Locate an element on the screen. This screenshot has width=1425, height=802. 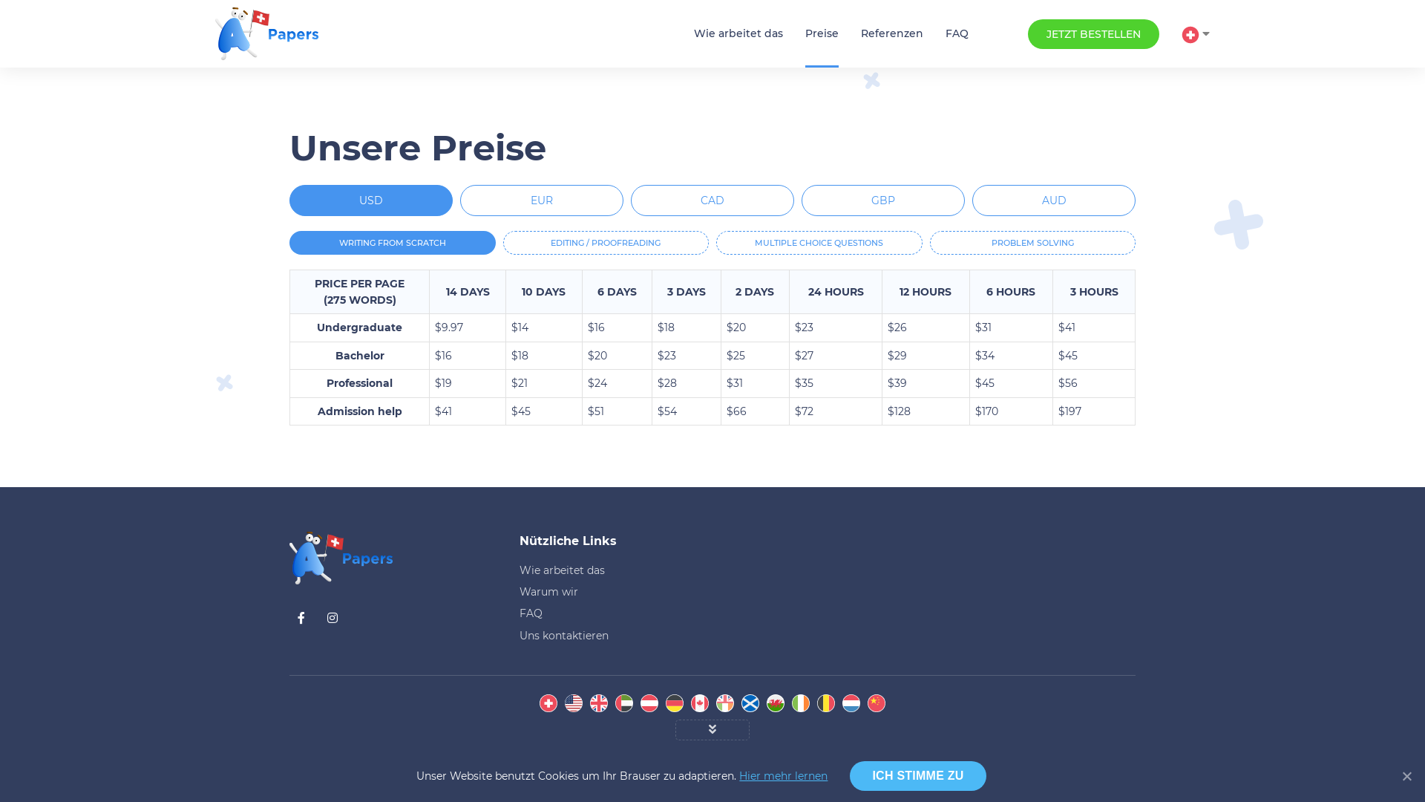
FAQ is located at coordinates (591, 613).